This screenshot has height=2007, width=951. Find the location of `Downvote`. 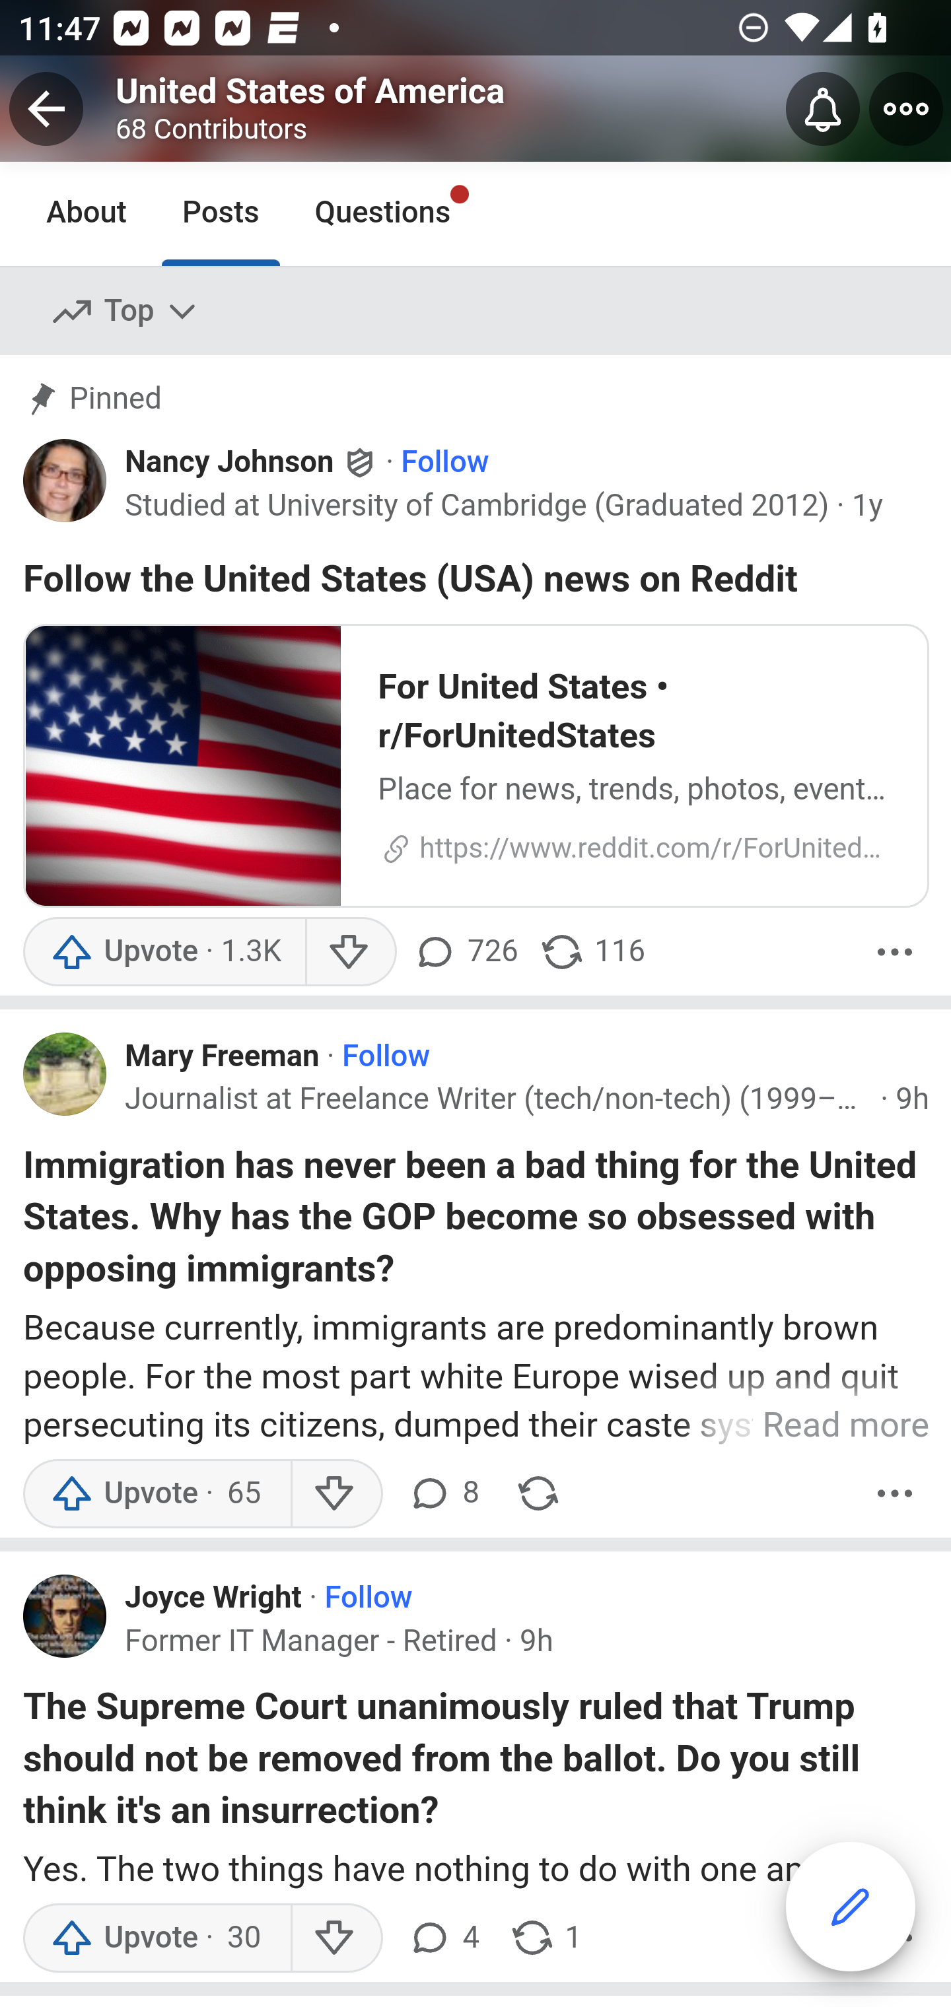

Downvote is located at coordinates (335, 1937).